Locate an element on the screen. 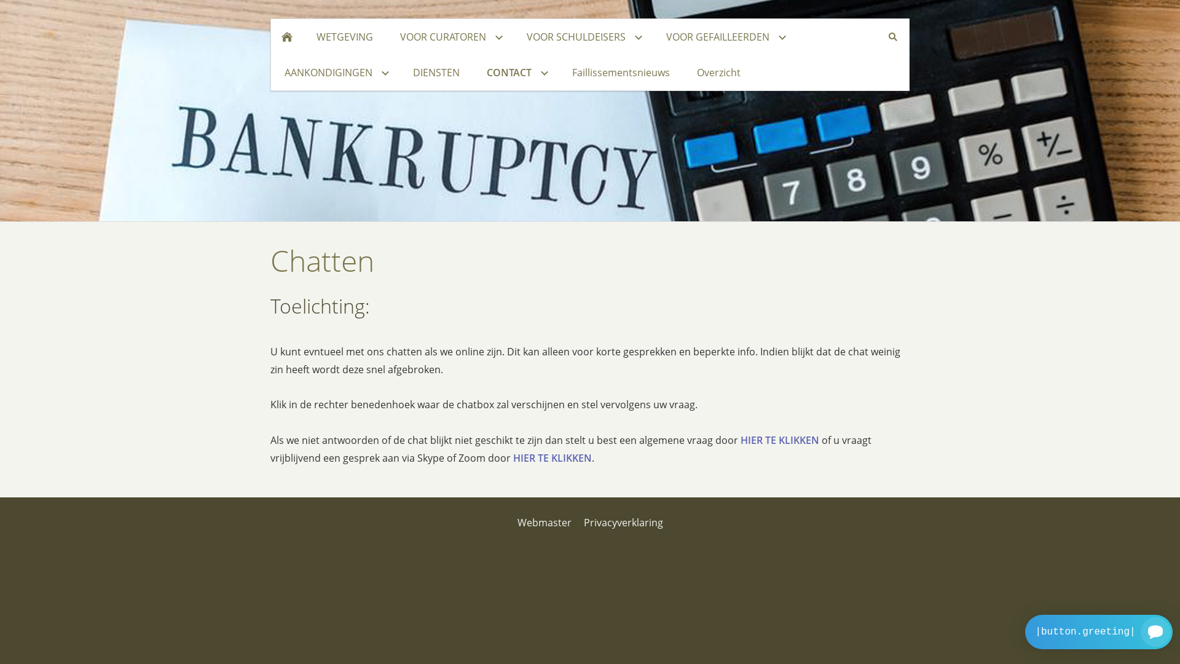 The height and width of the screenshot is (664, 1180). Privacyverklaring is located at coordinates (623, 523).